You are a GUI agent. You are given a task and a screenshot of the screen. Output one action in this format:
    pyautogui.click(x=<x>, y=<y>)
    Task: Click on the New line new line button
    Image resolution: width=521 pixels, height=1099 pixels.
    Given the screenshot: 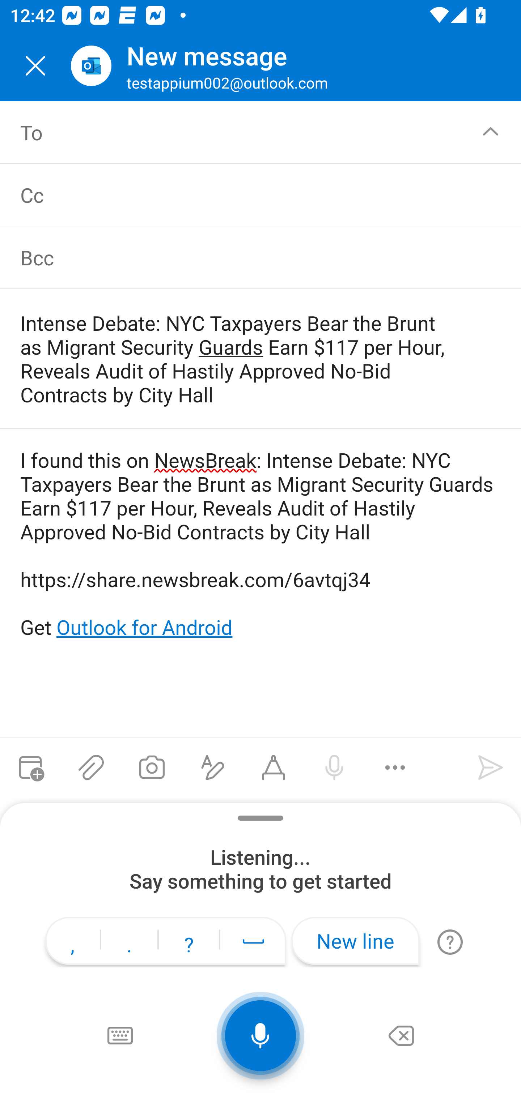 What is the action you would take?
    pyautogui.click(x=355, y=941)
    